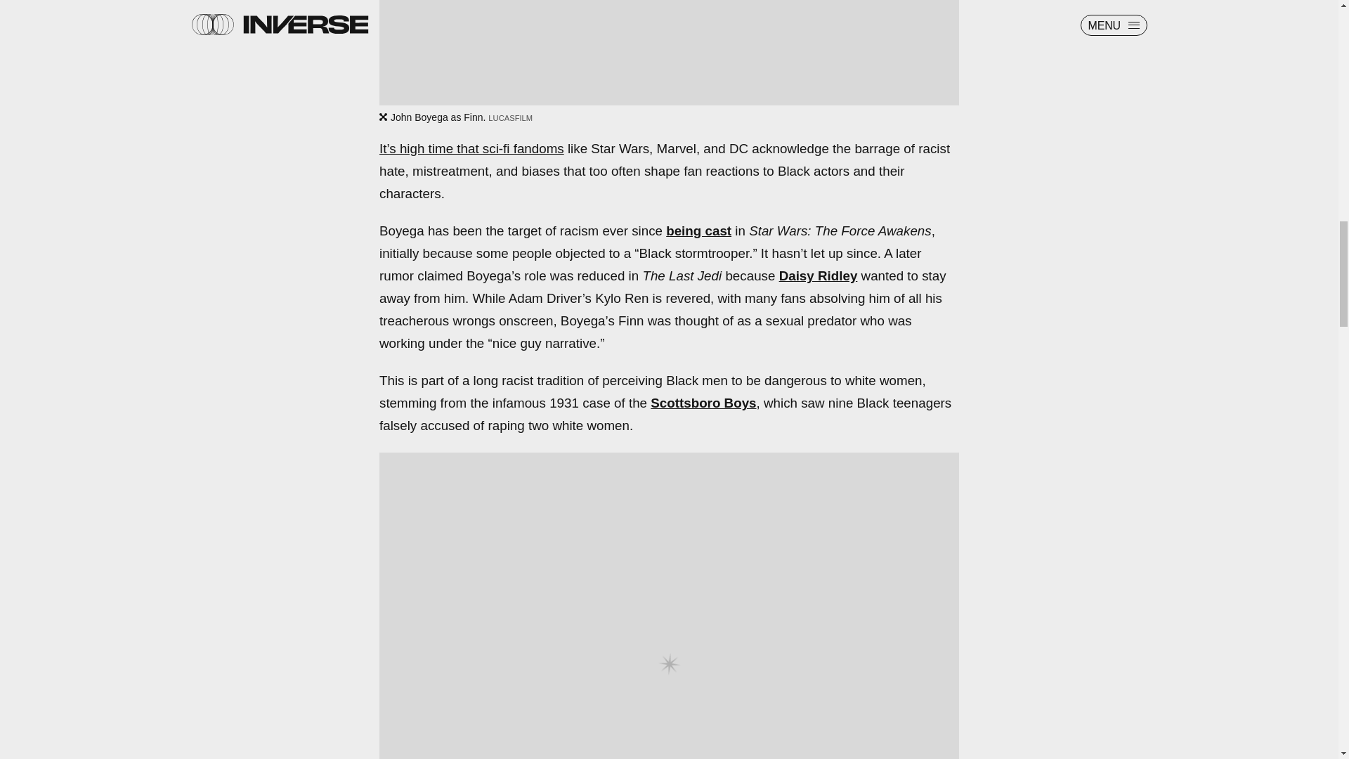 The height and width of the screenshot is (759, 1349). What do you see at coordinates (698, 231) in the screenshot?
I see `being cast` at bounding box center [698, 231].